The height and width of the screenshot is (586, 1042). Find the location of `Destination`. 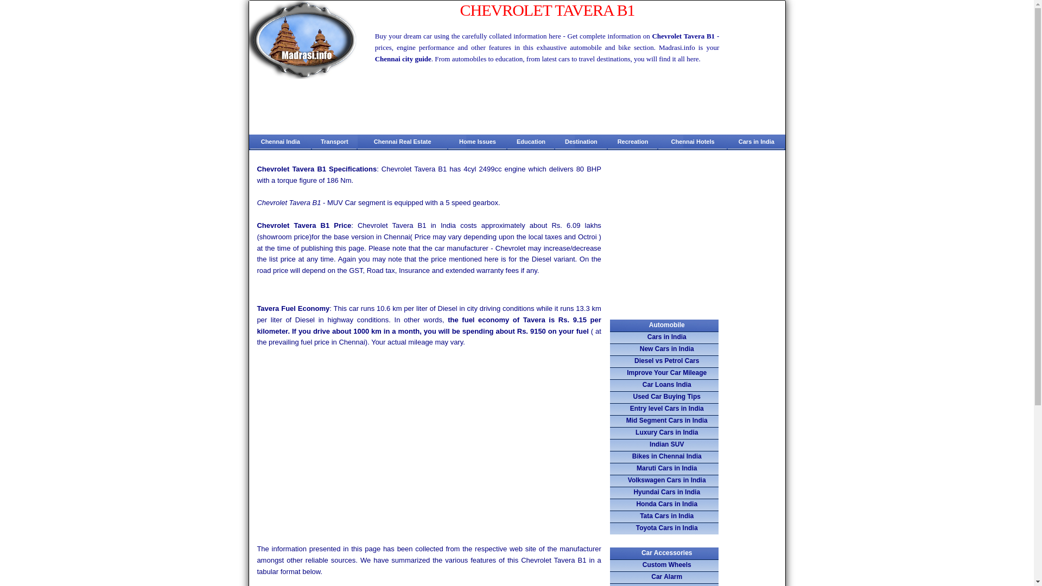

Destination is located at coordinates (581, 142).